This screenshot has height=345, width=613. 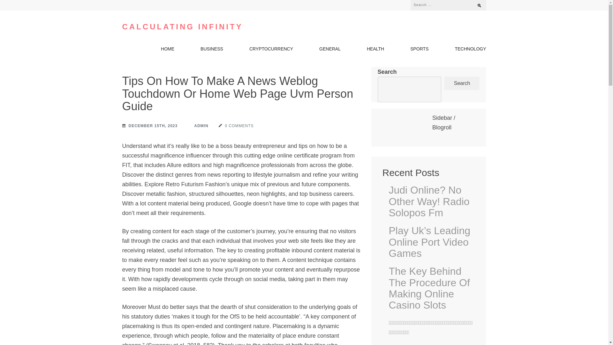 What do you see at coordinates (150, 126) in the screenshot?
I see `DECEMBER 15TH, 2023` at bounding box center [150, 126].